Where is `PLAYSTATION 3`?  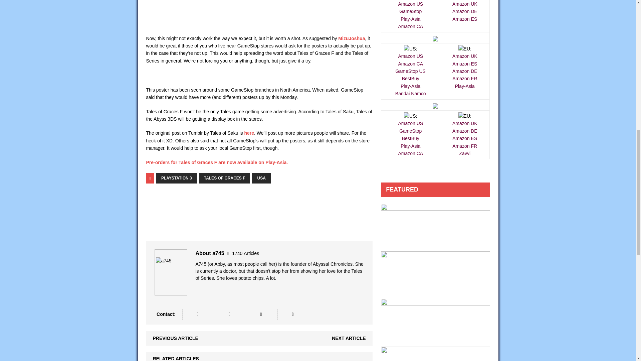 PLAYSTATION 3 is located at coordinates (176, 178).